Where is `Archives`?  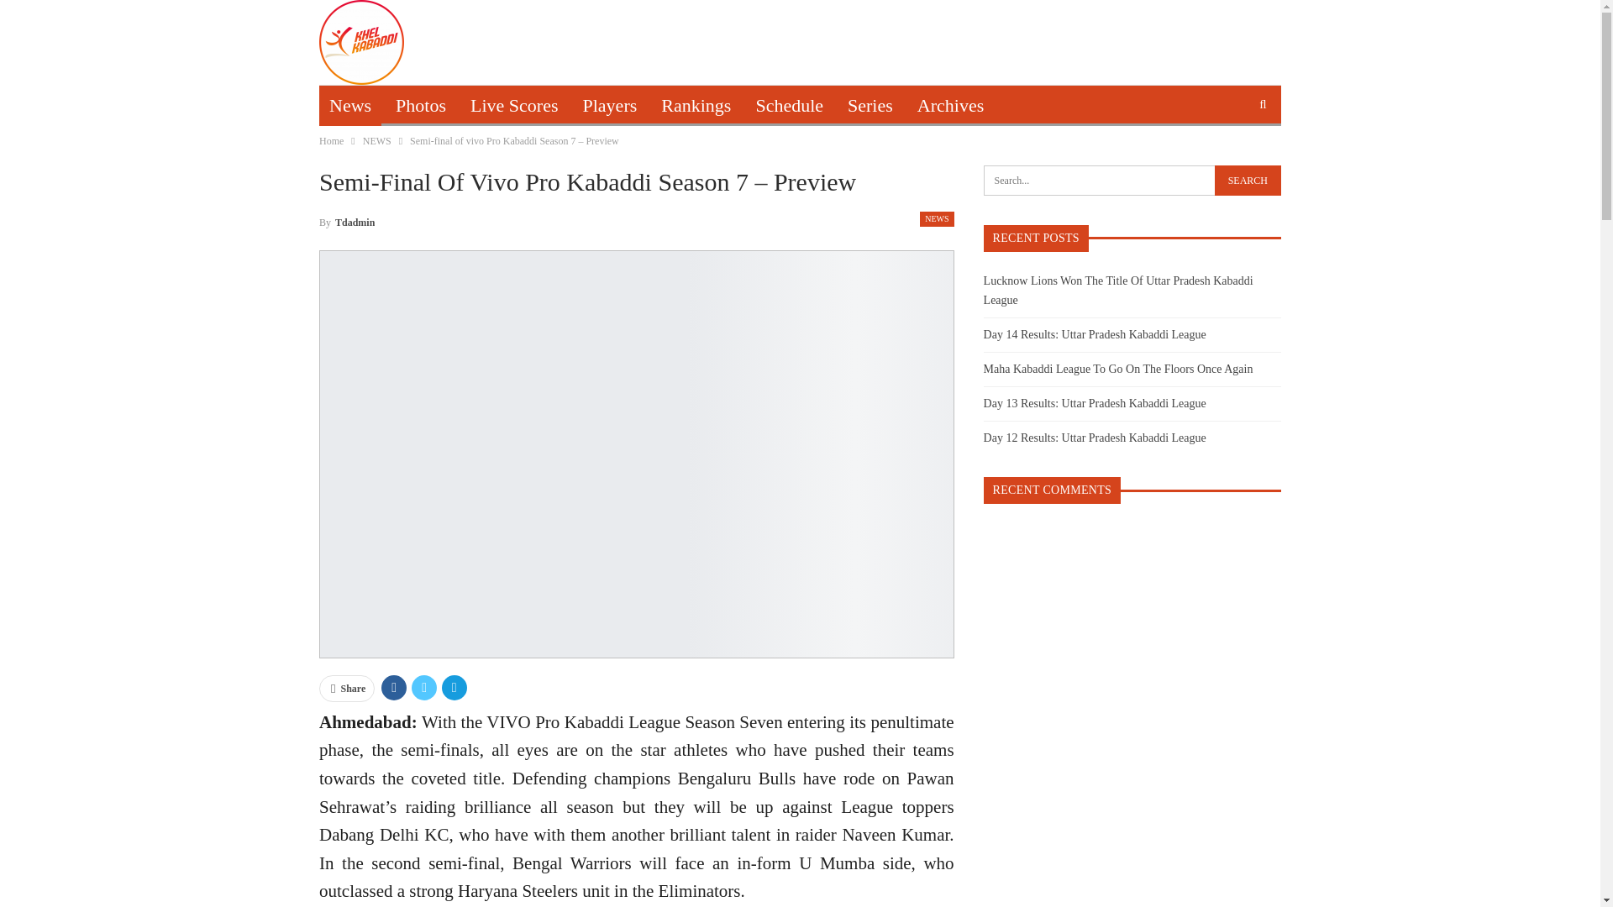 Archives is located at coordinates (949, 106).